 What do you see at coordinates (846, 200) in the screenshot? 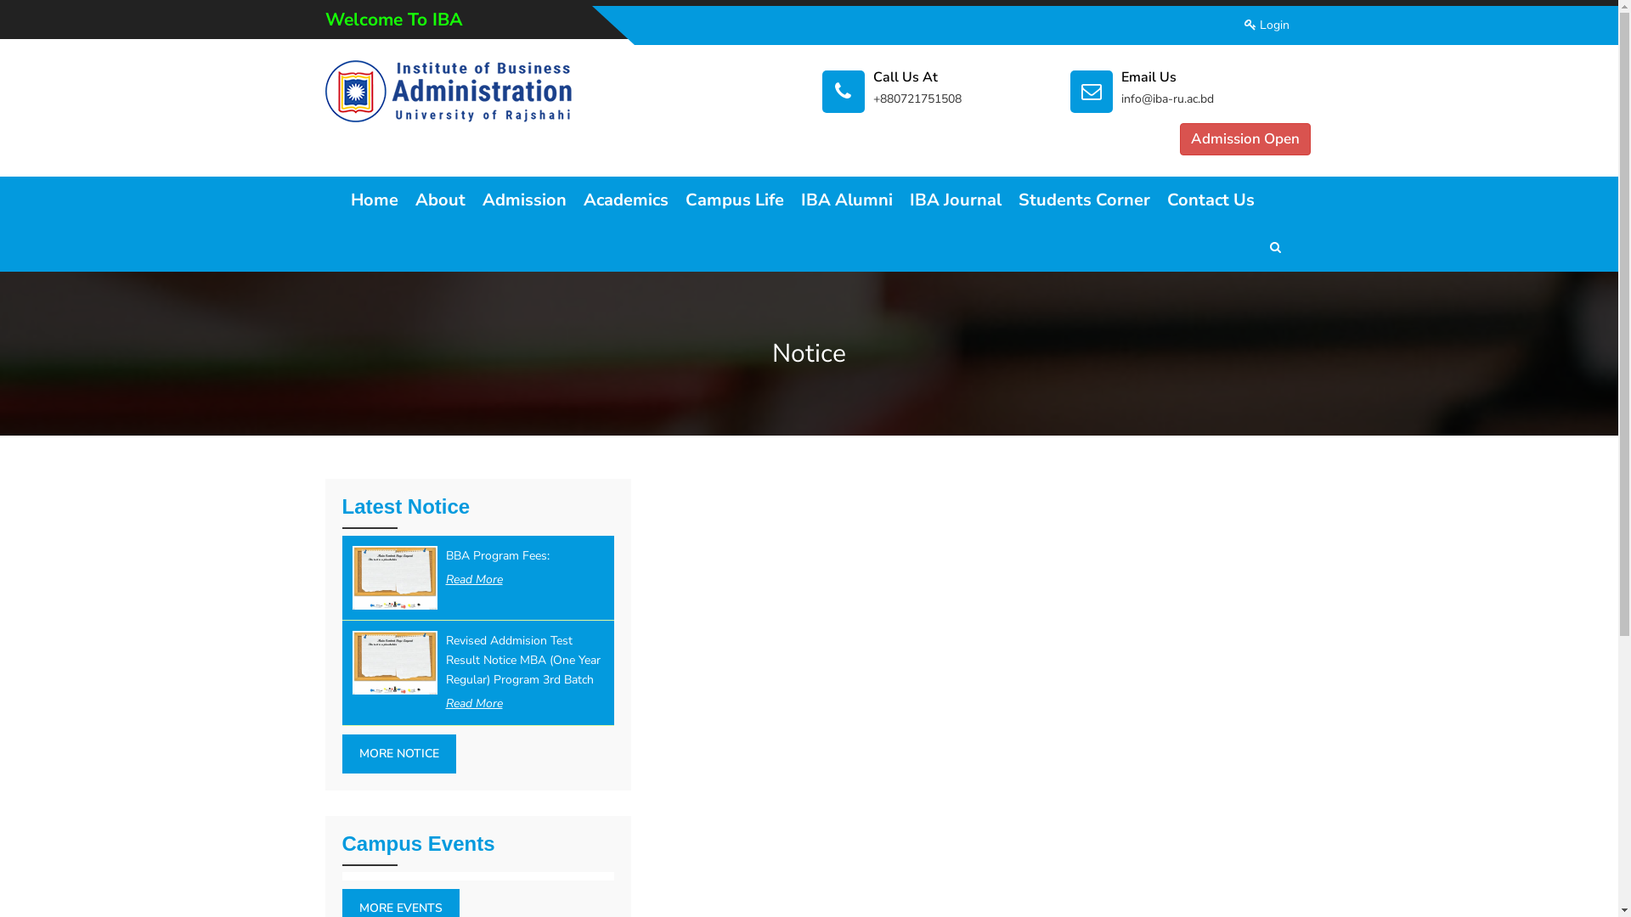
I see `IBA Alumni` at bounding box center [846, 200].